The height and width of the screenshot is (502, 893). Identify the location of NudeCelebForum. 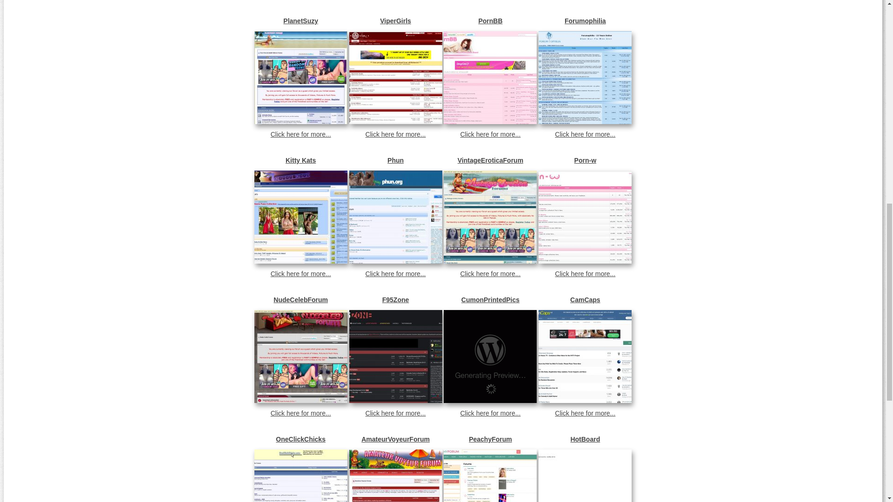
(300, 300).